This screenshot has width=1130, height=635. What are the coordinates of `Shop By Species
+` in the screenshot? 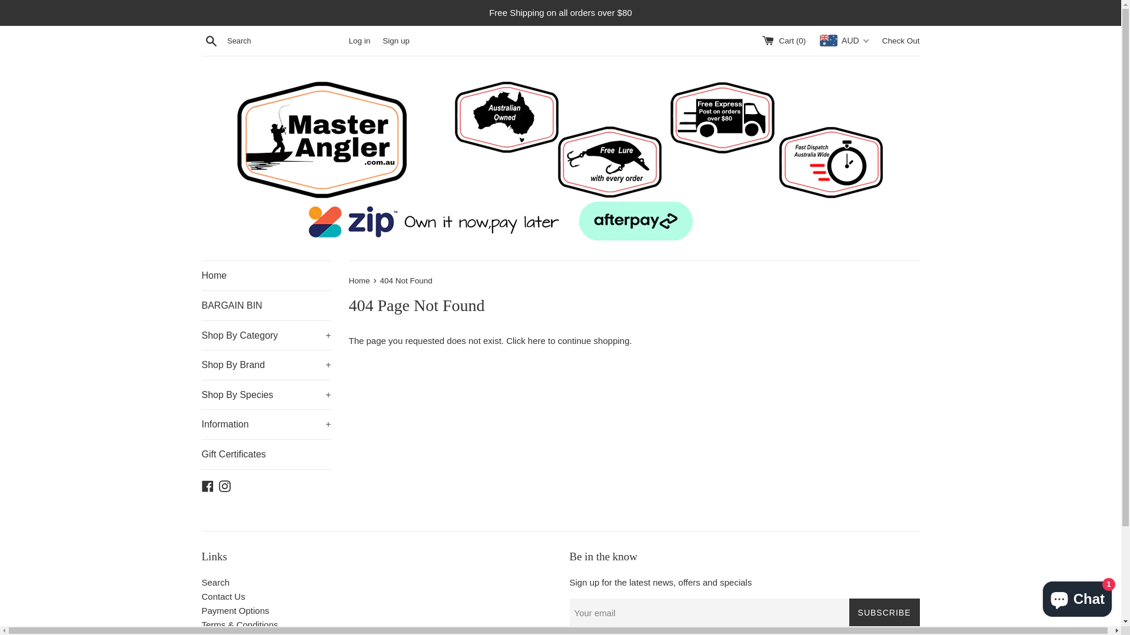 It's located at (266, 395).